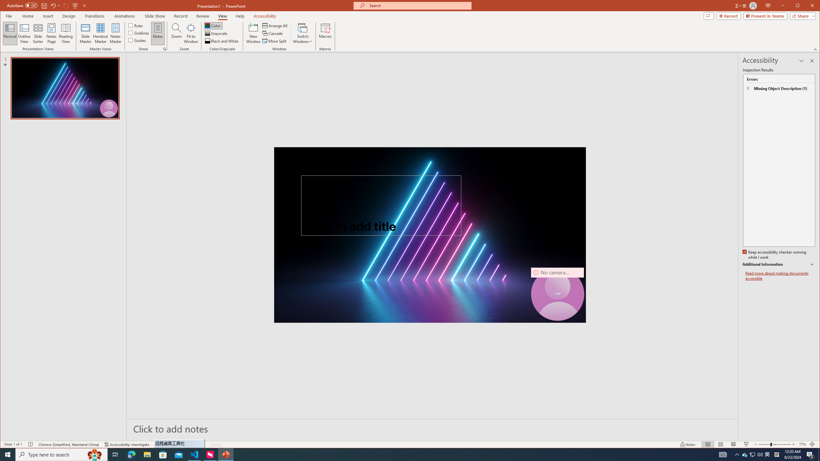  I want to click on Zoom 77%, so click(802, 444).